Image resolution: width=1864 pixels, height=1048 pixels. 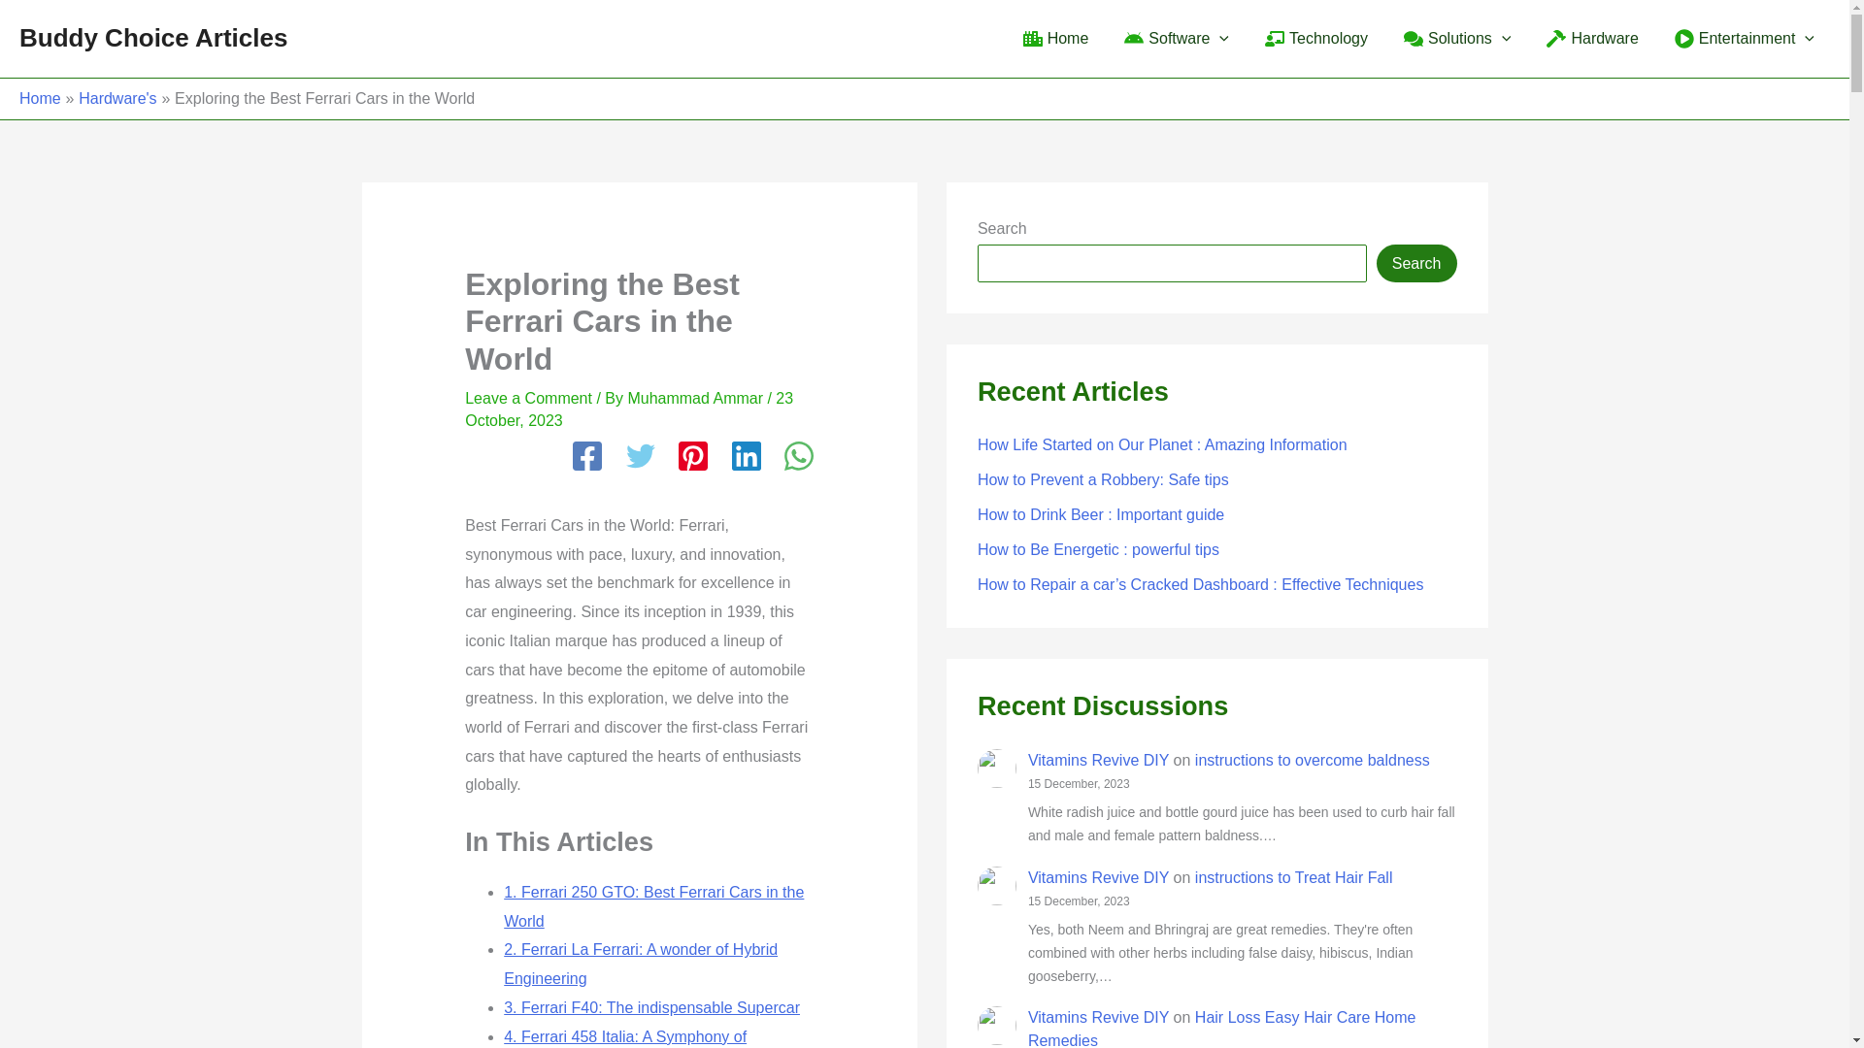 What do you see at coordinates (1053, 39) in the screenshot?
I see `Home` at bounding box center [1053, 39].